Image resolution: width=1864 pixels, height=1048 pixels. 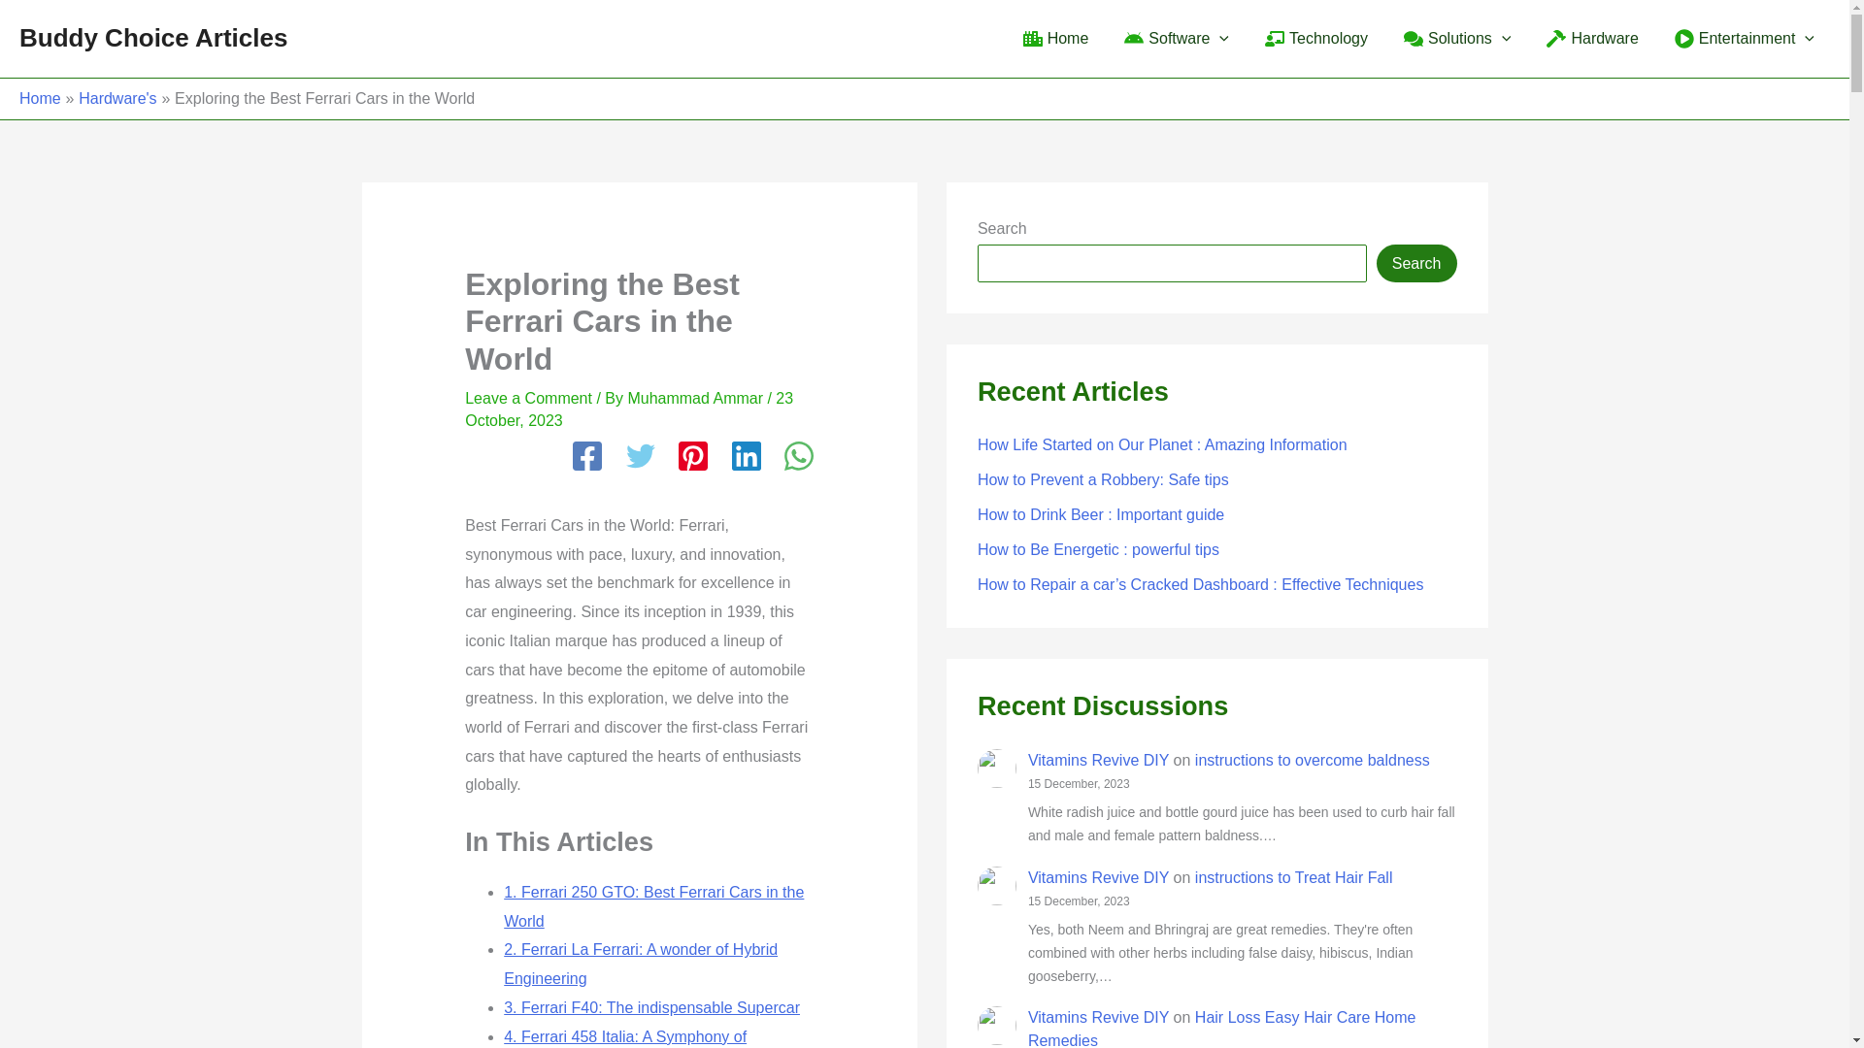 What do you see at coordinates (1053, 39) in the screenshot?
I see `Home` at bounding box center [1053, 39].